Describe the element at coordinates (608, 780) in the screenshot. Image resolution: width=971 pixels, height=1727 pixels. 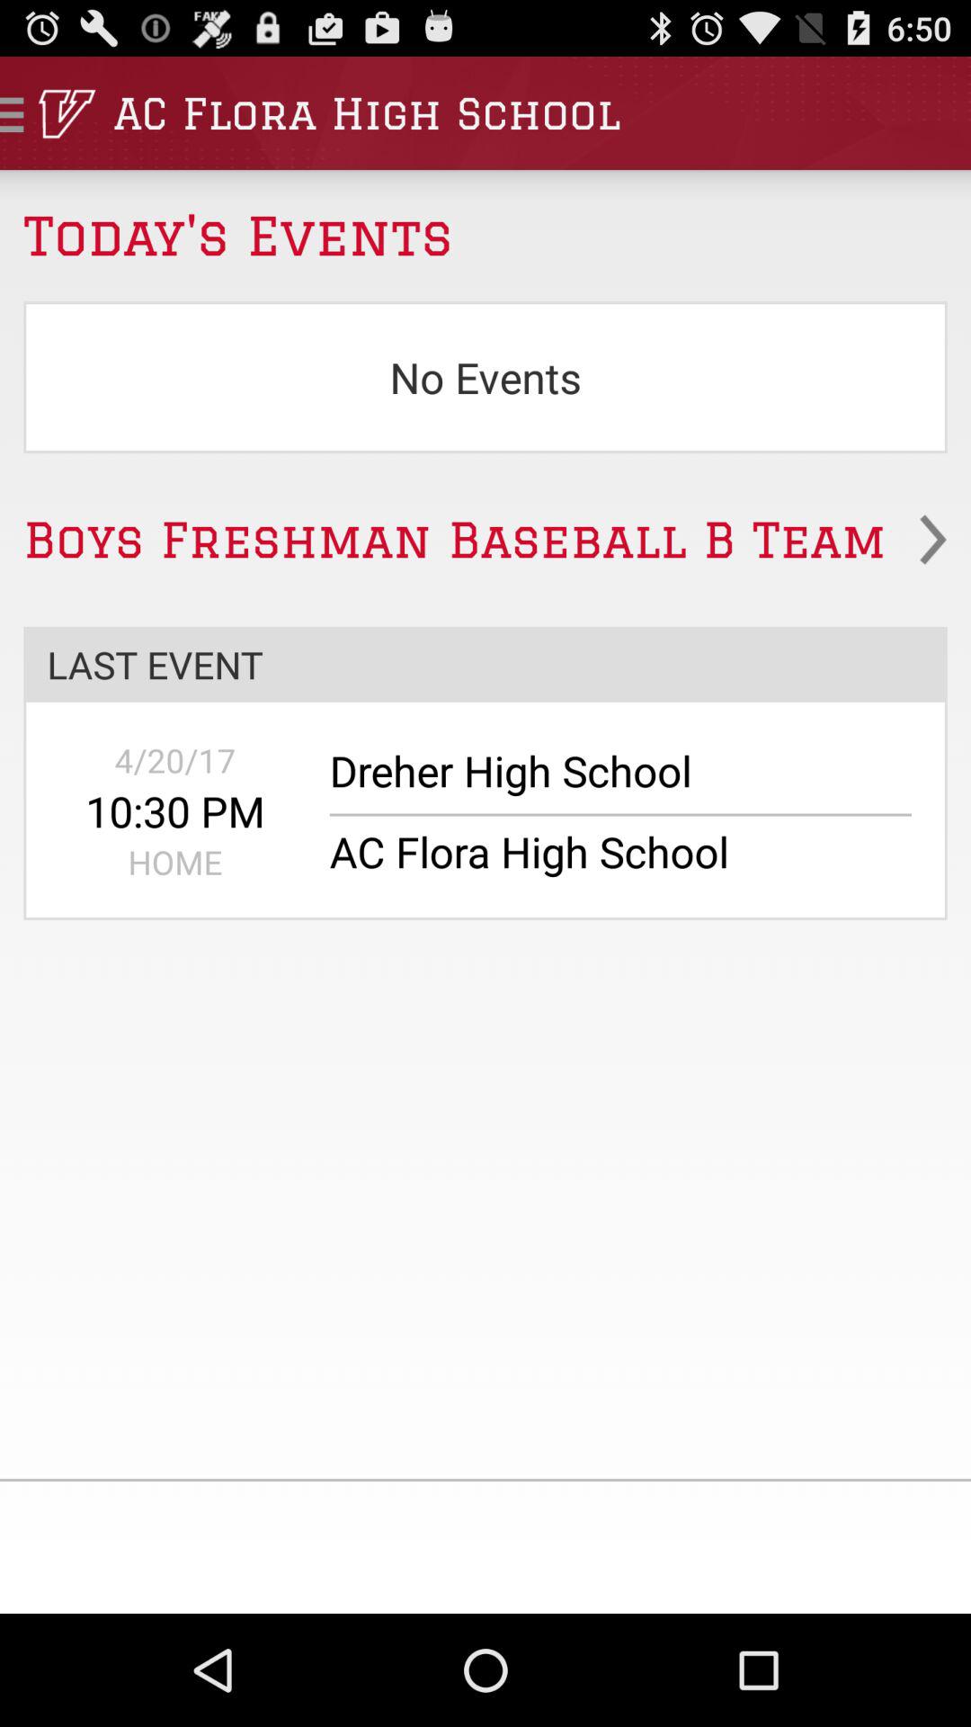
I see `jump to the dreher high school icon` at that location.